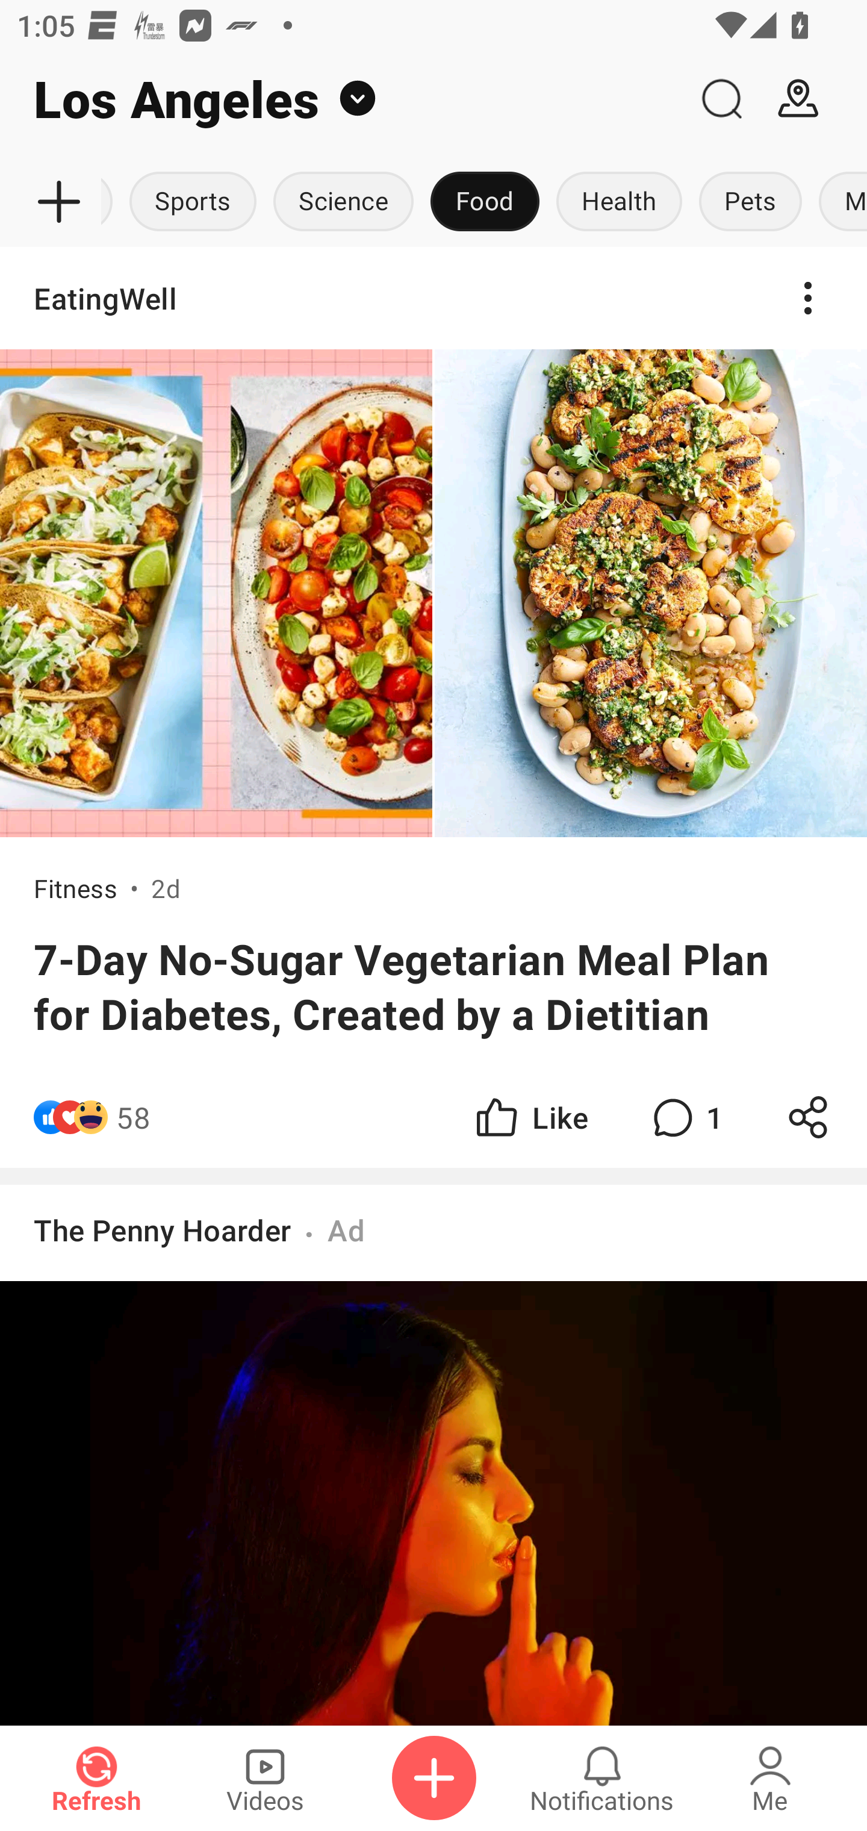  Describe the element at coordinates (770, 1778) in the screenshot. I see `Me` at that location.